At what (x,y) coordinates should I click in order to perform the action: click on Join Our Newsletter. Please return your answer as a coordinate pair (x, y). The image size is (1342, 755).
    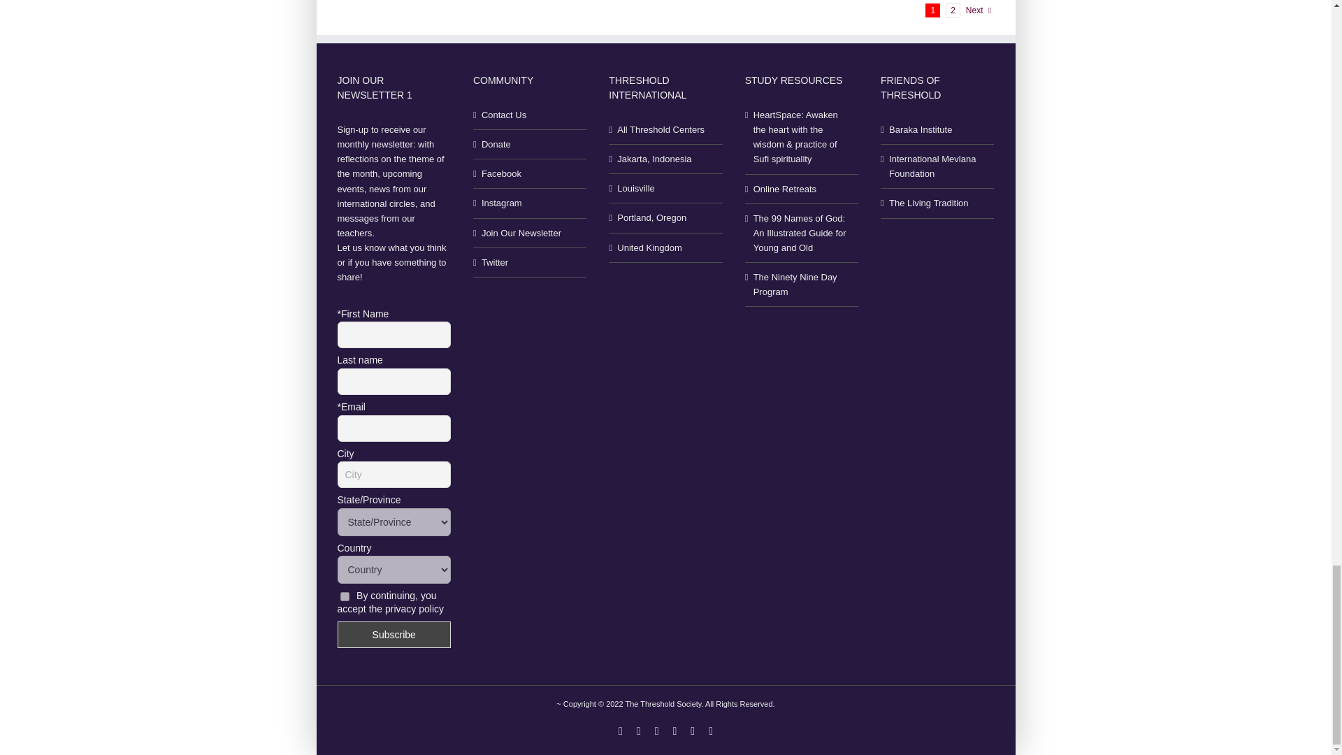
    Looking at the image, I should click on (531, 233).